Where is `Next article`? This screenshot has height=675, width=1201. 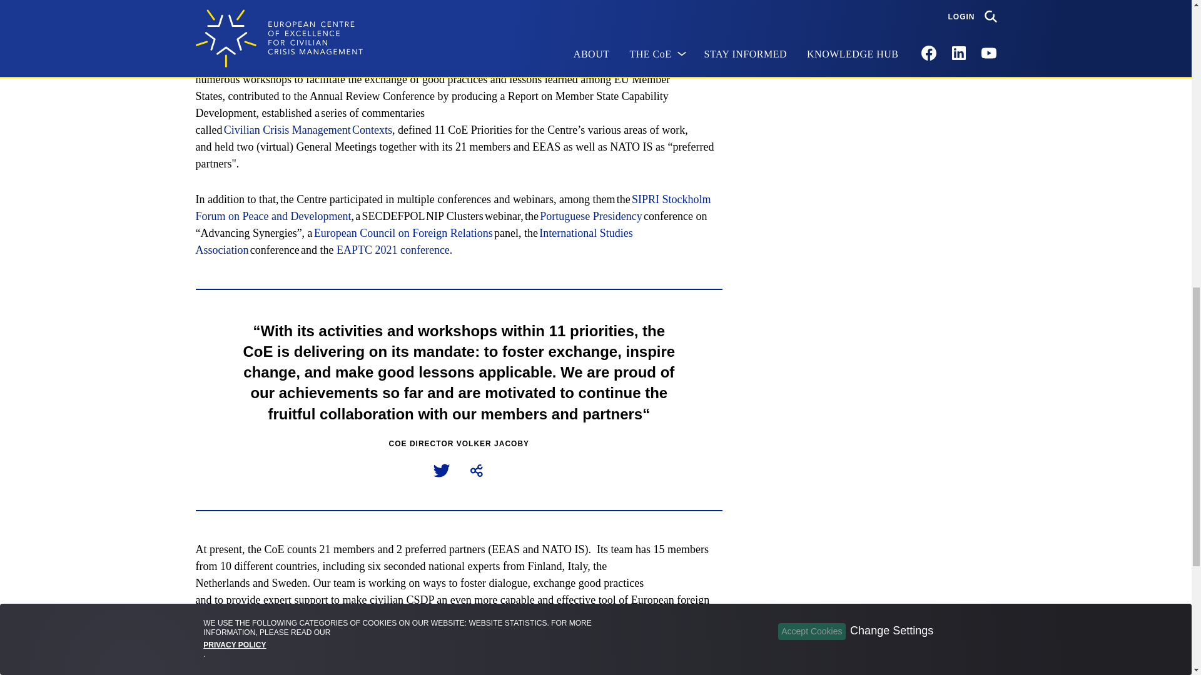
Next article is located at coordinates (684, 667).